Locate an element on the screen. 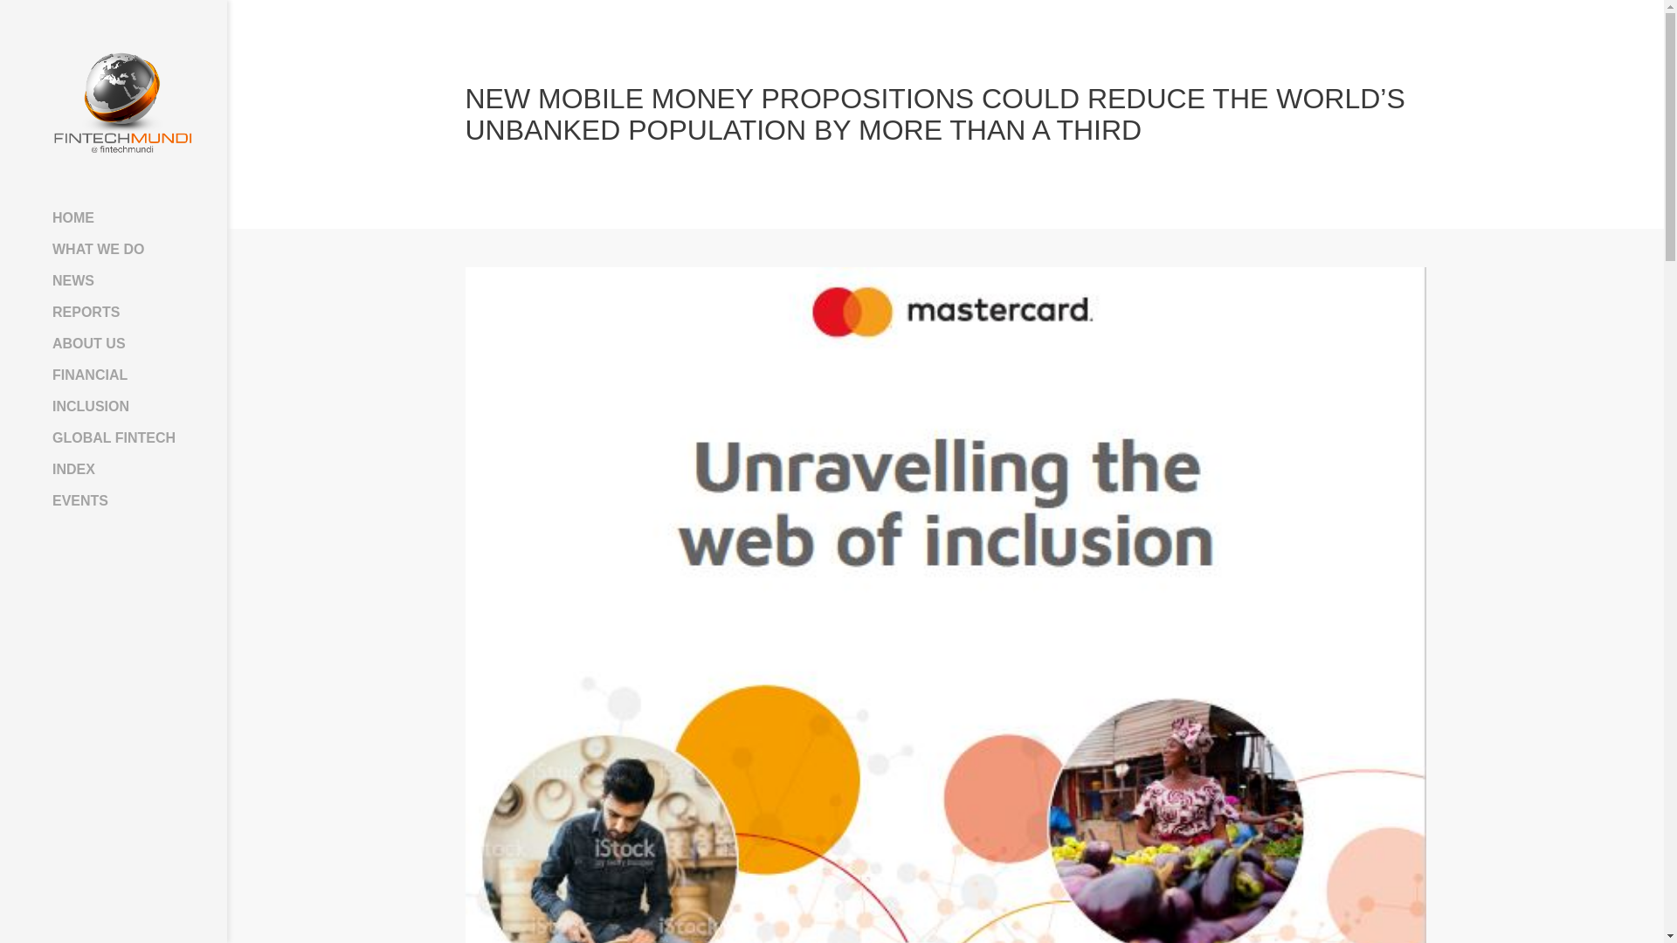 This screenshot has height=943, width=1677. NEWS is located at coordinates (122, 281).